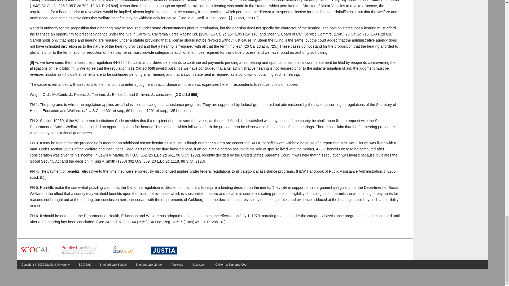 The image size is (509, 286). Describe the element at coordinates (124, 250) in the screenshot. I see `fastcase` at that location.